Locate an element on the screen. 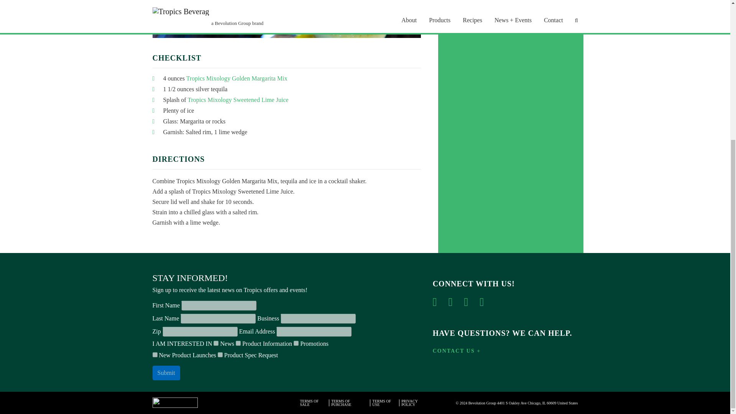 This screenshot has width=736, height=414. aadc1e71f1 is located at coordinates (220, 355).